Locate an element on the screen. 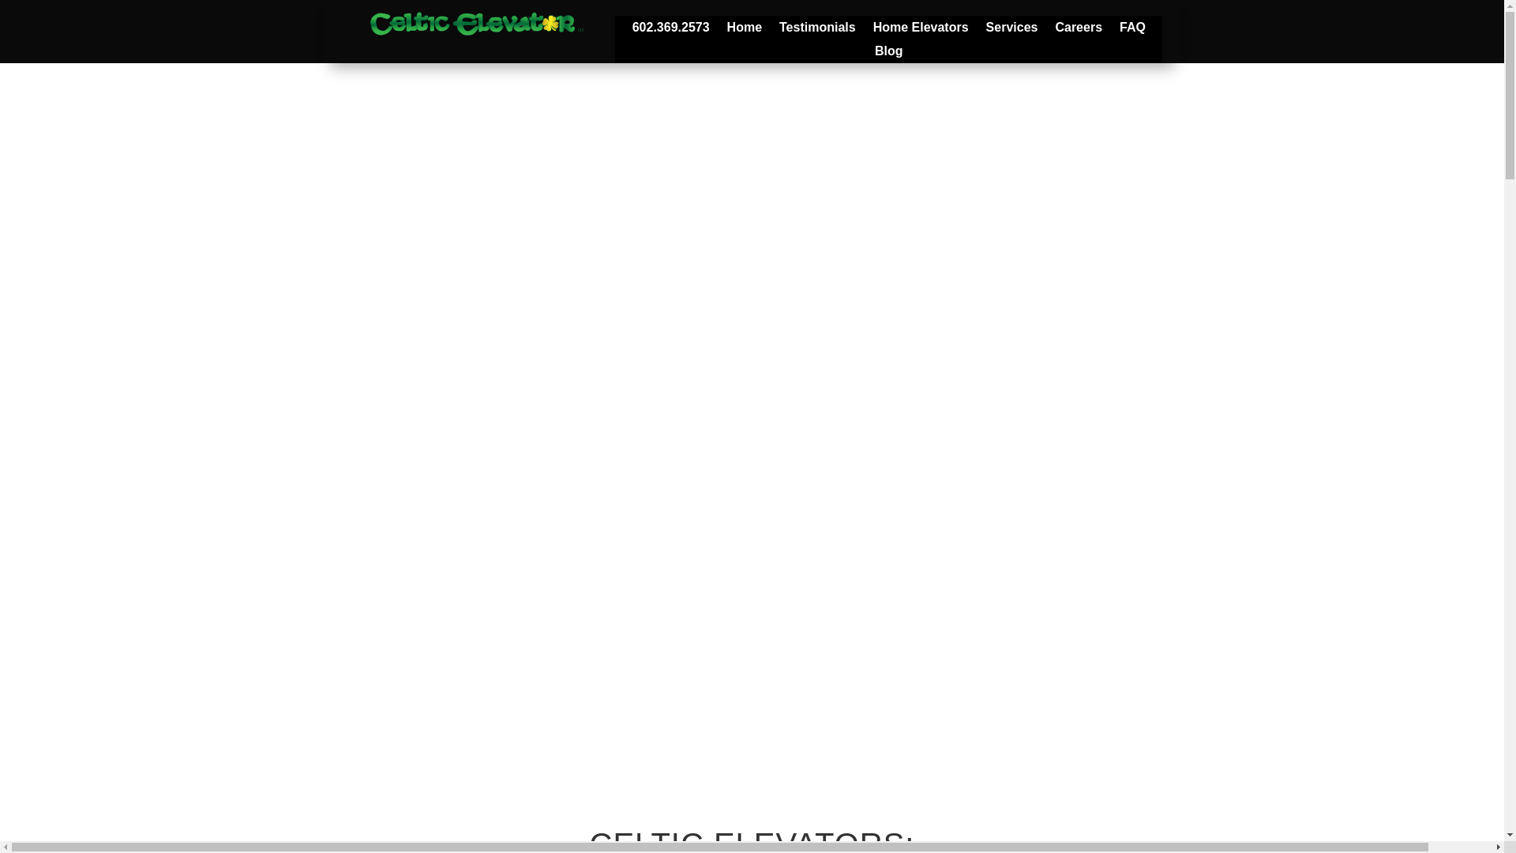 The image size is (1516, 853). Services is located at coordinates (1012, 30).